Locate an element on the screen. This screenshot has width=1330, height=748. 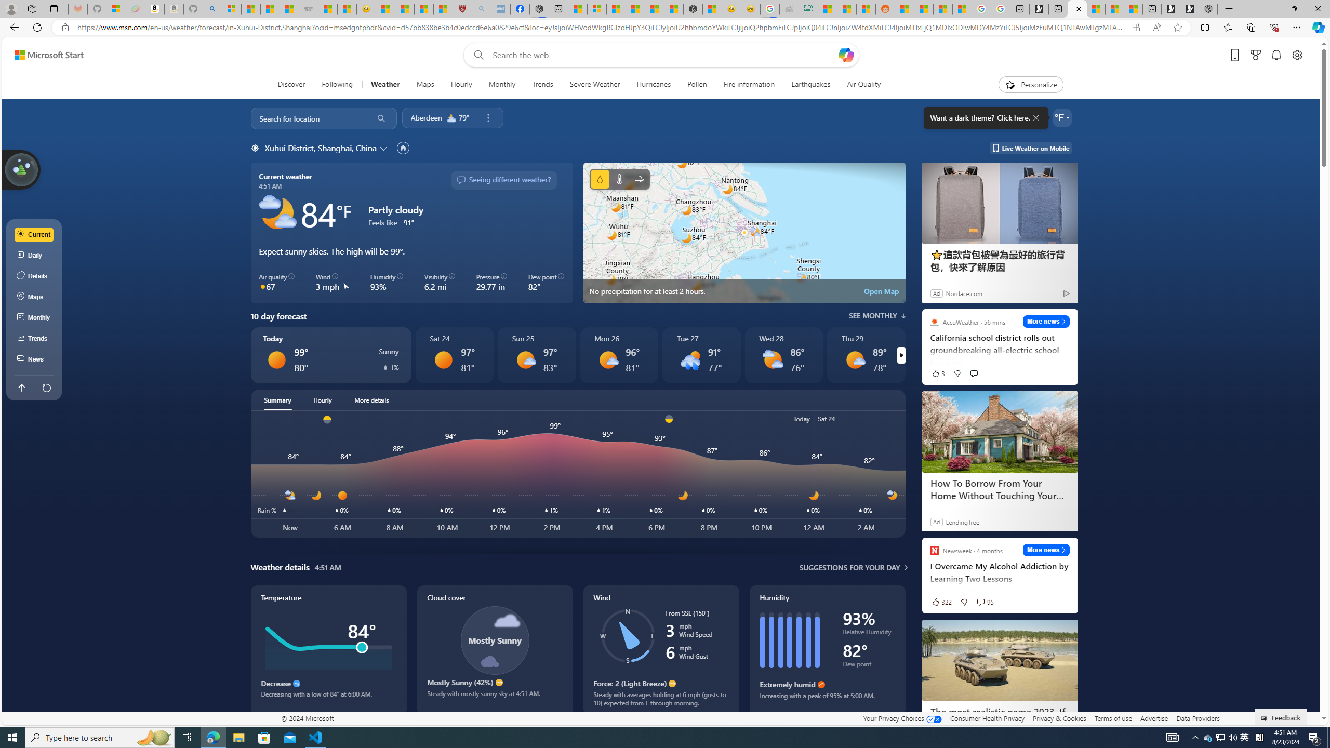
Discover is located at coordinates (296, 85).